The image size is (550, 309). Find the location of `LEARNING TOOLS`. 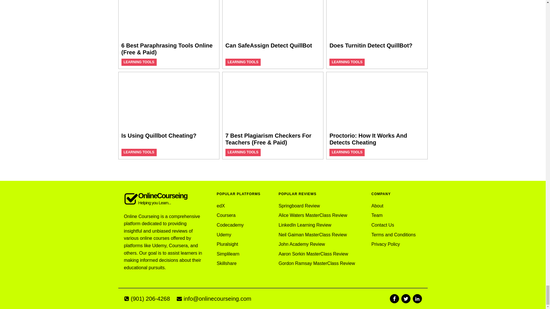

LEARNING TOOLS is located at coordinates (347, 62).